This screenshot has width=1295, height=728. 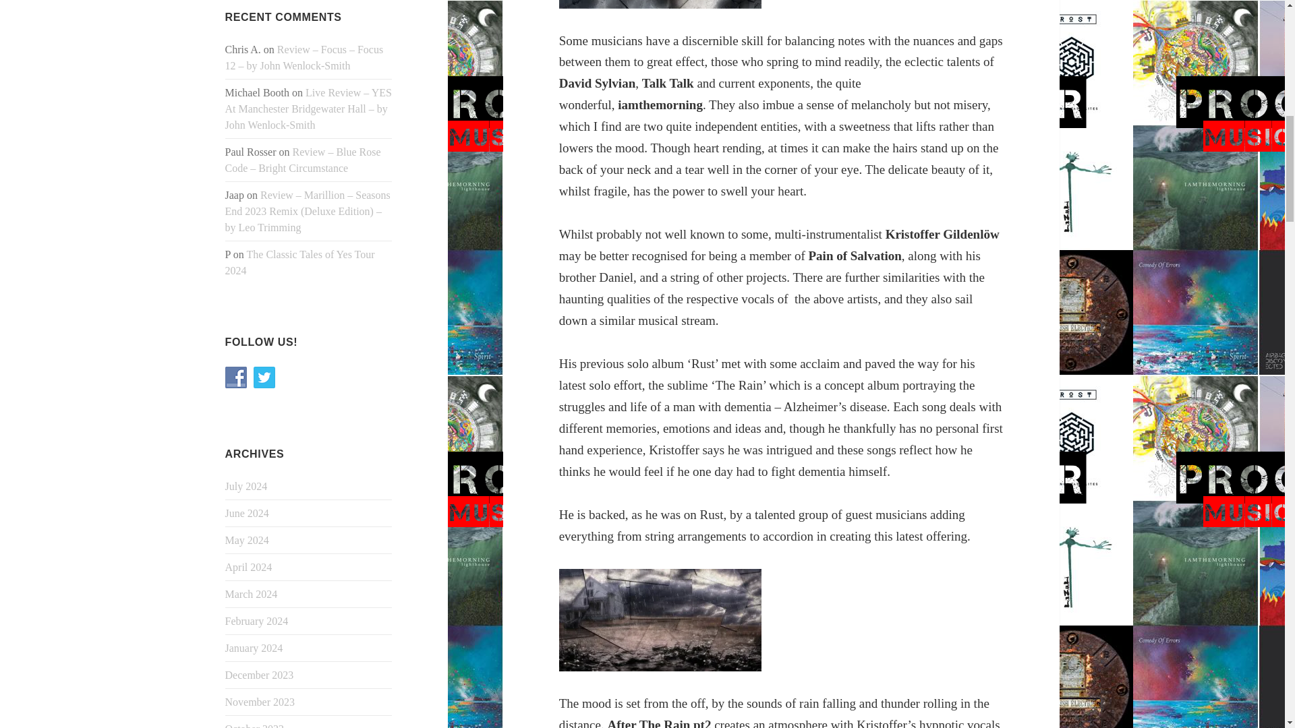 I want to click on January 2024, so click(x=254, y=647).